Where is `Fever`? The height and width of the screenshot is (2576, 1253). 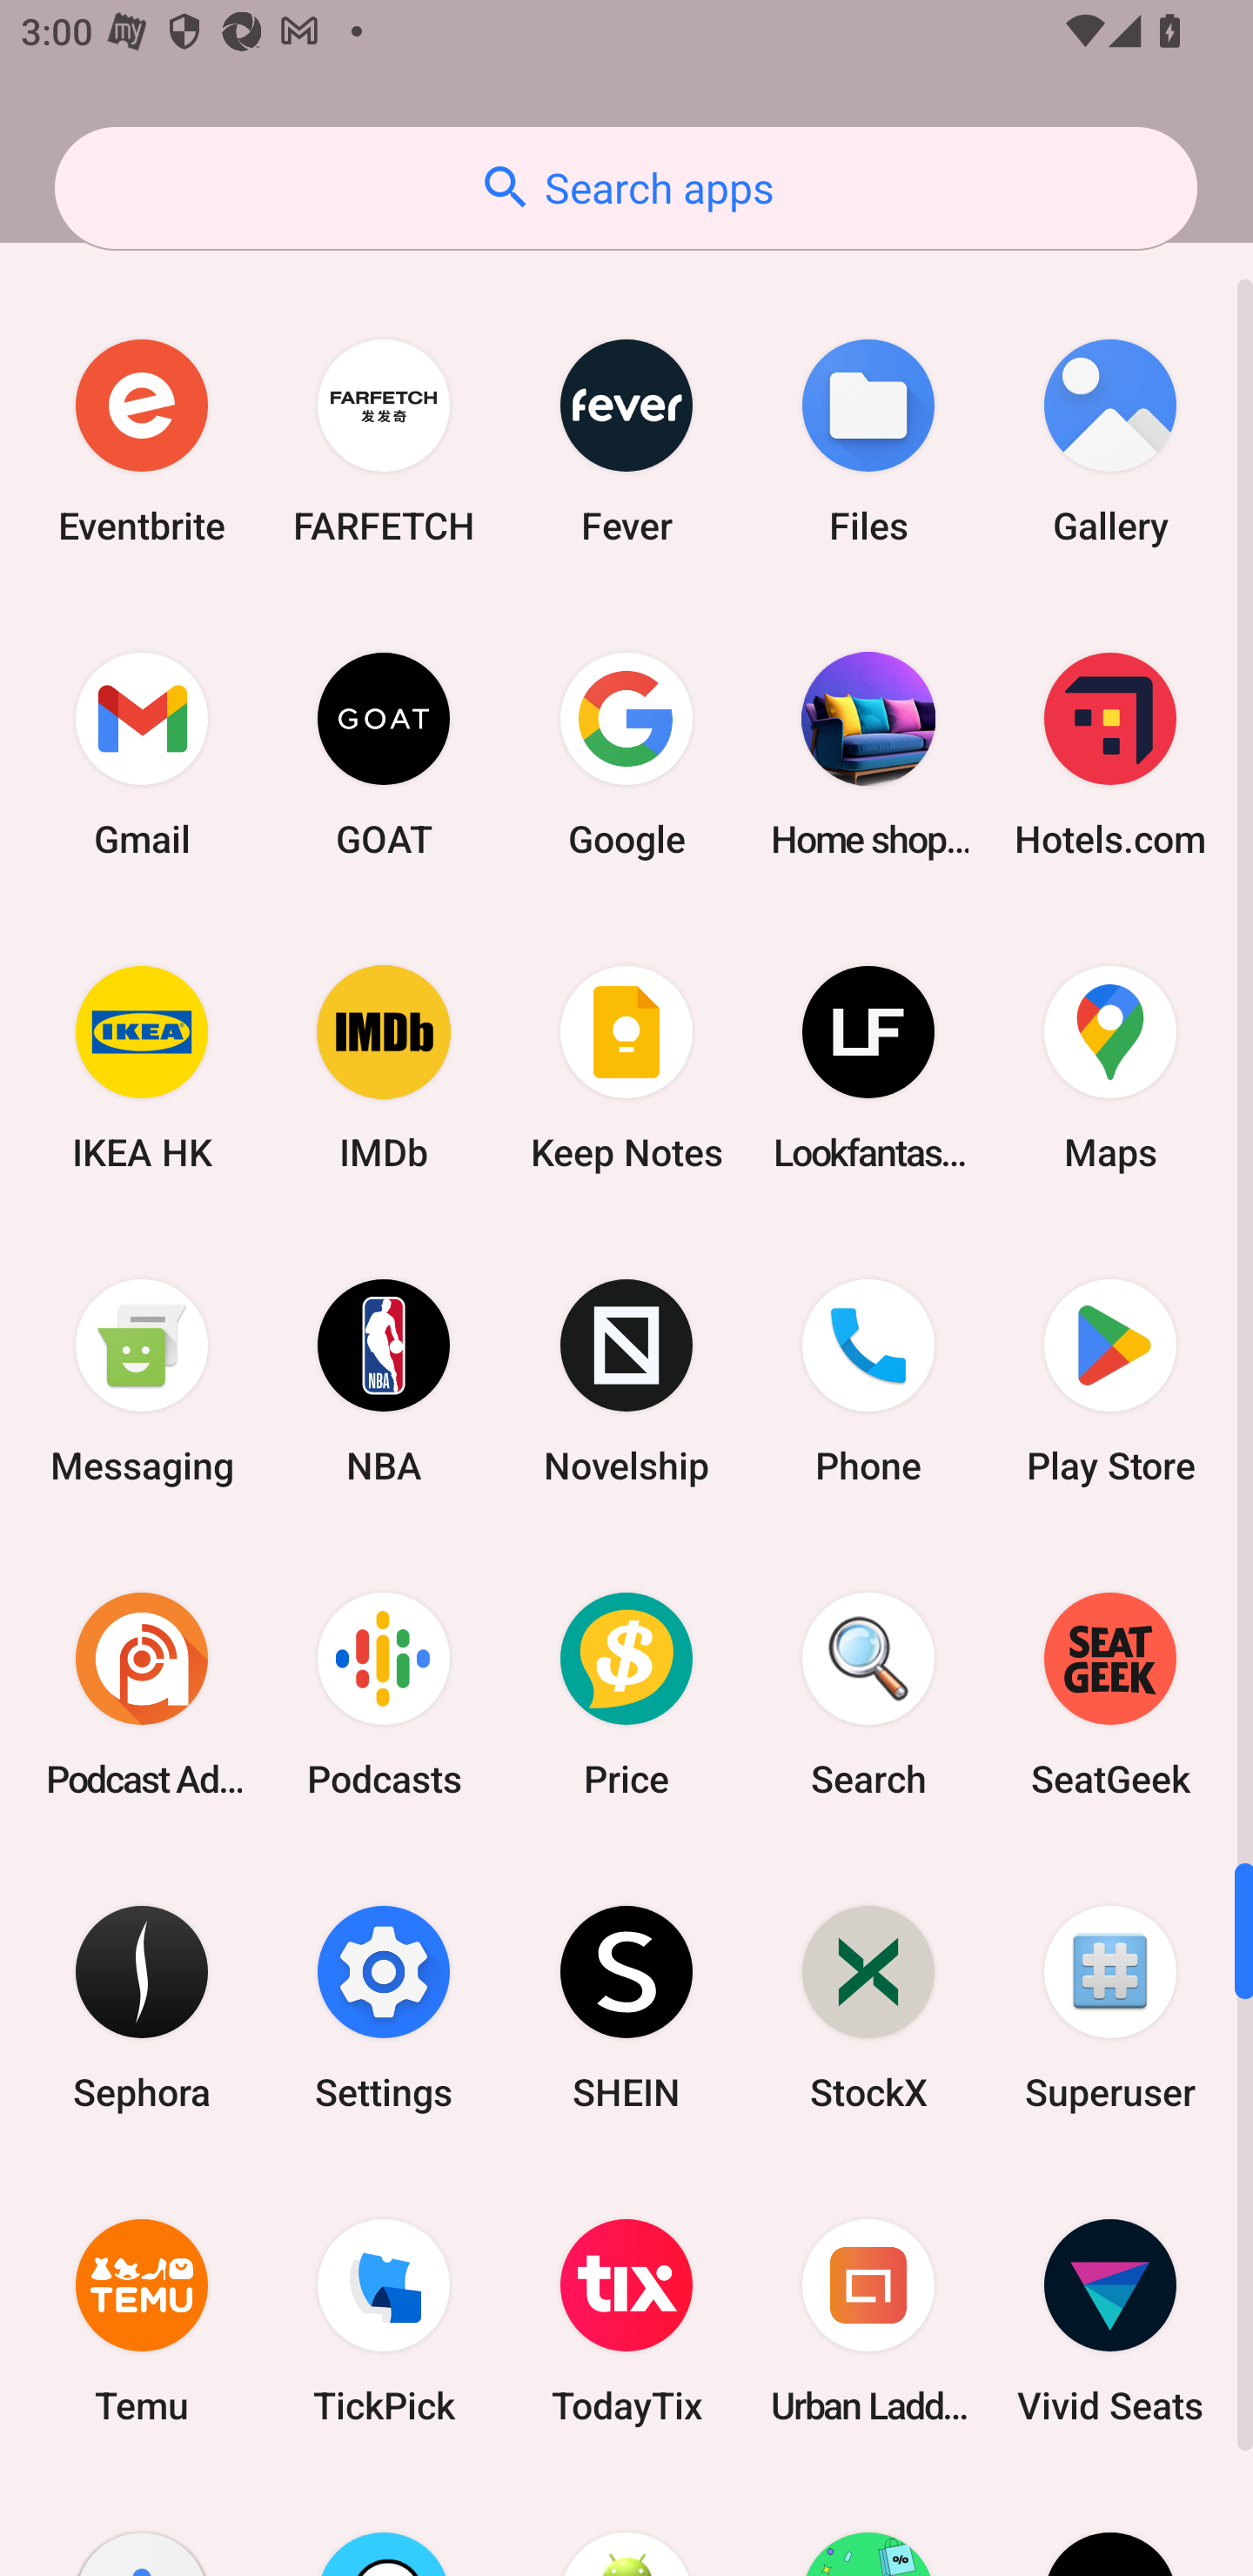
Fever is located at coordinates (626, 440).